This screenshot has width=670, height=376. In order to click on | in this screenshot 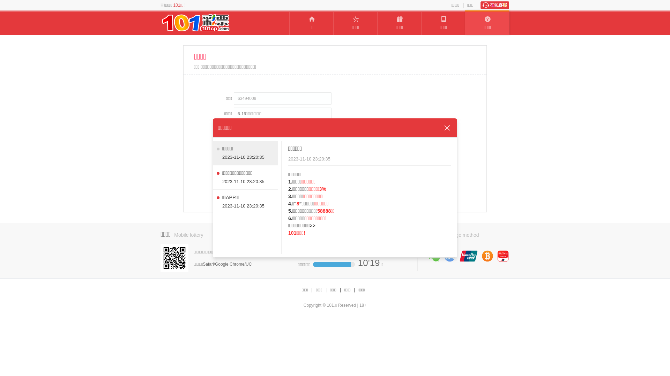, I will do `click(326, 290)`.